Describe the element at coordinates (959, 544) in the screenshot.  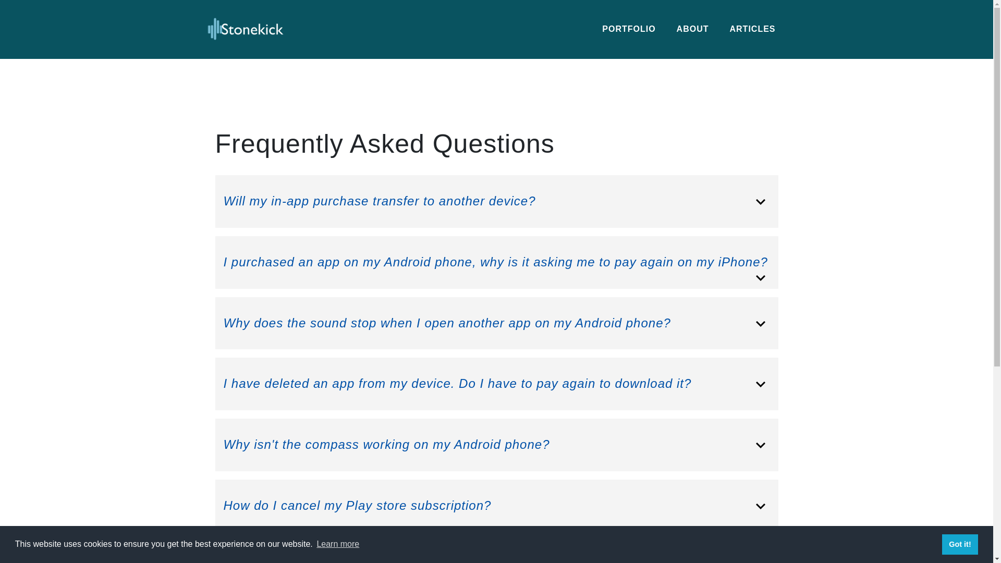
I see `Got it!` at that location.